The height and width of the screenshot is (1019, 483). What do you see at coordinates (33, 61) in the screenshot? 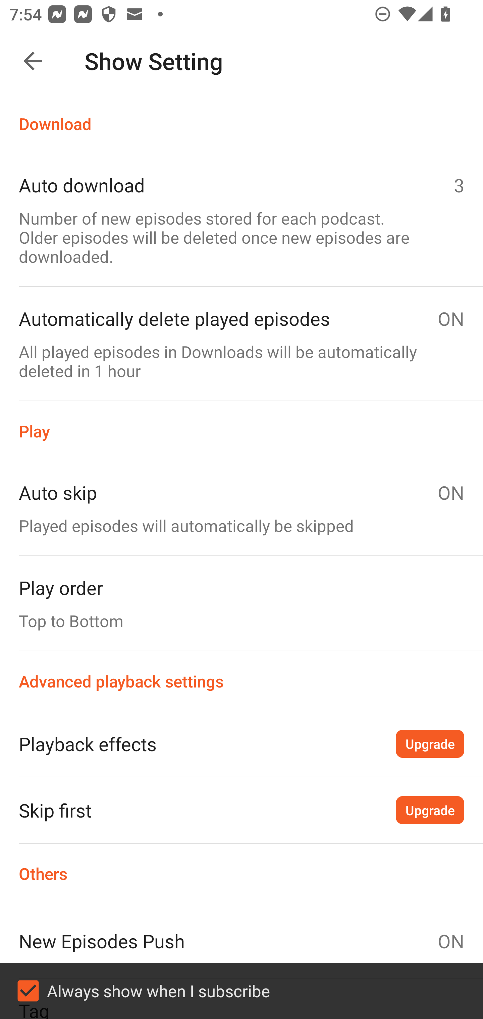
I see `Navigate up` at bounding box center [33, 61].